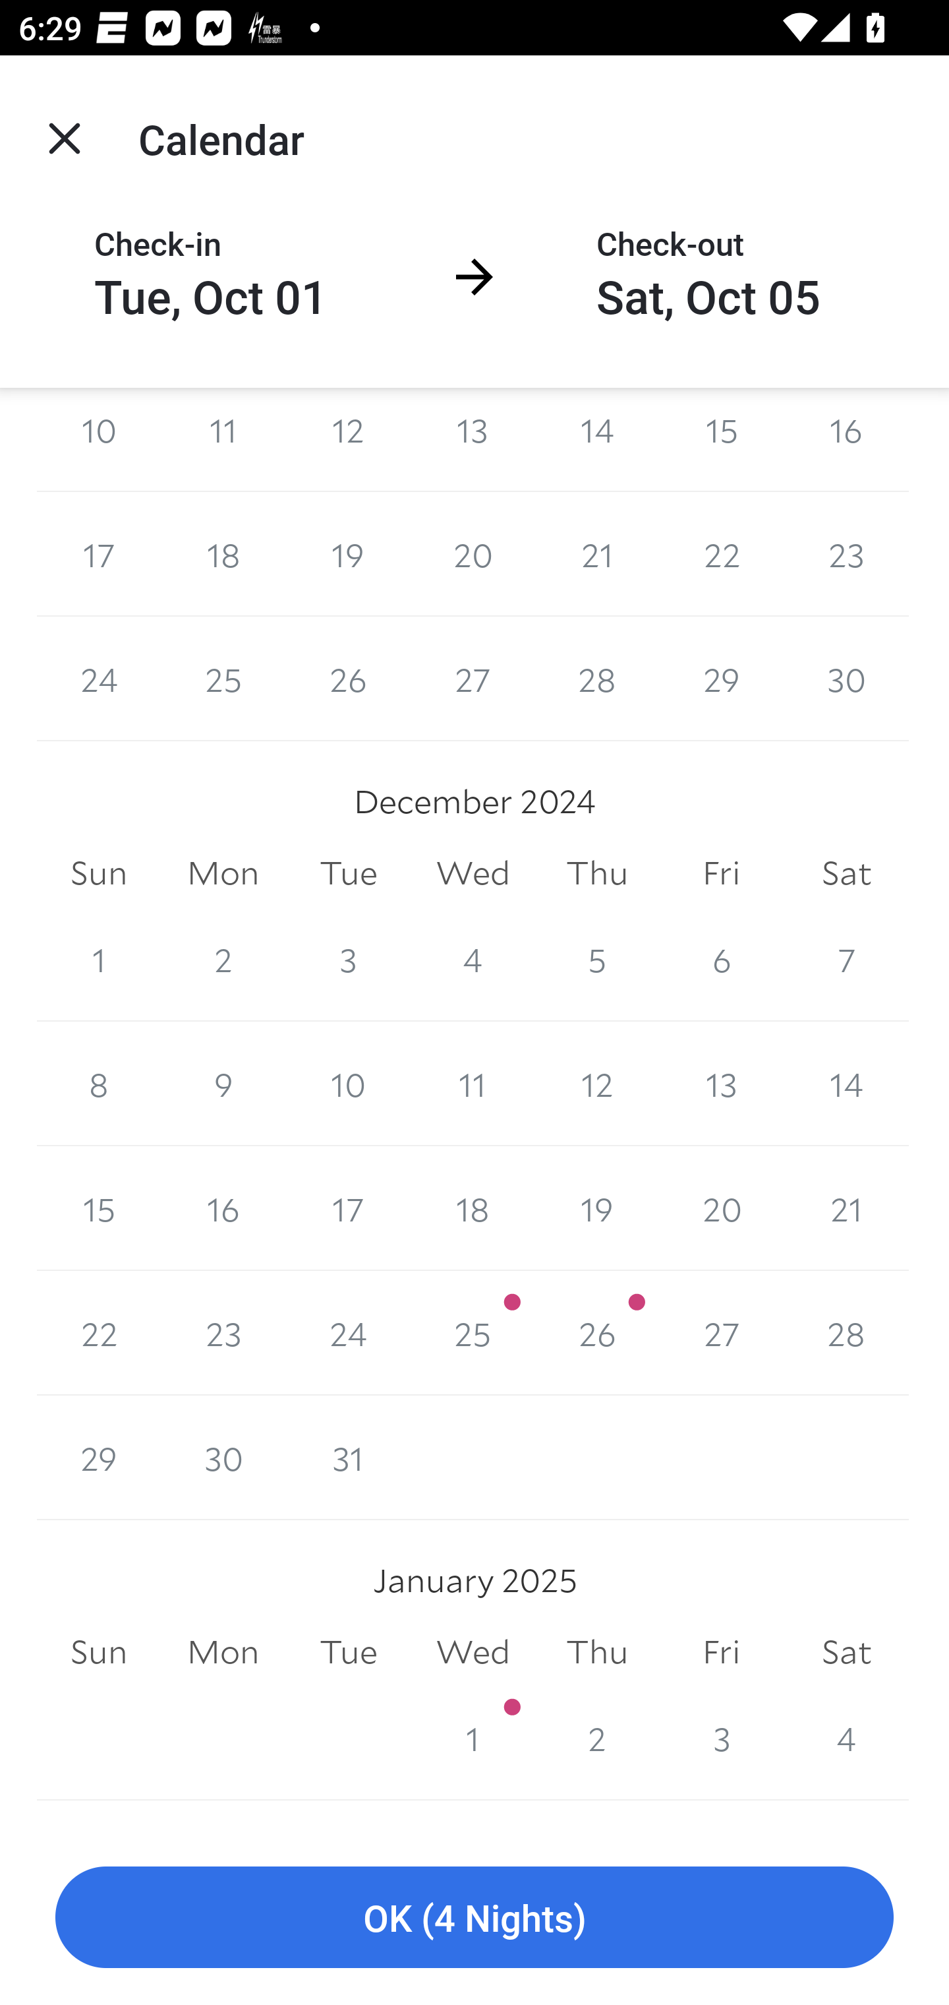 This screenshot has height=2005, width=949. I want to click on 10 10 November 2024, so click(99, 439).